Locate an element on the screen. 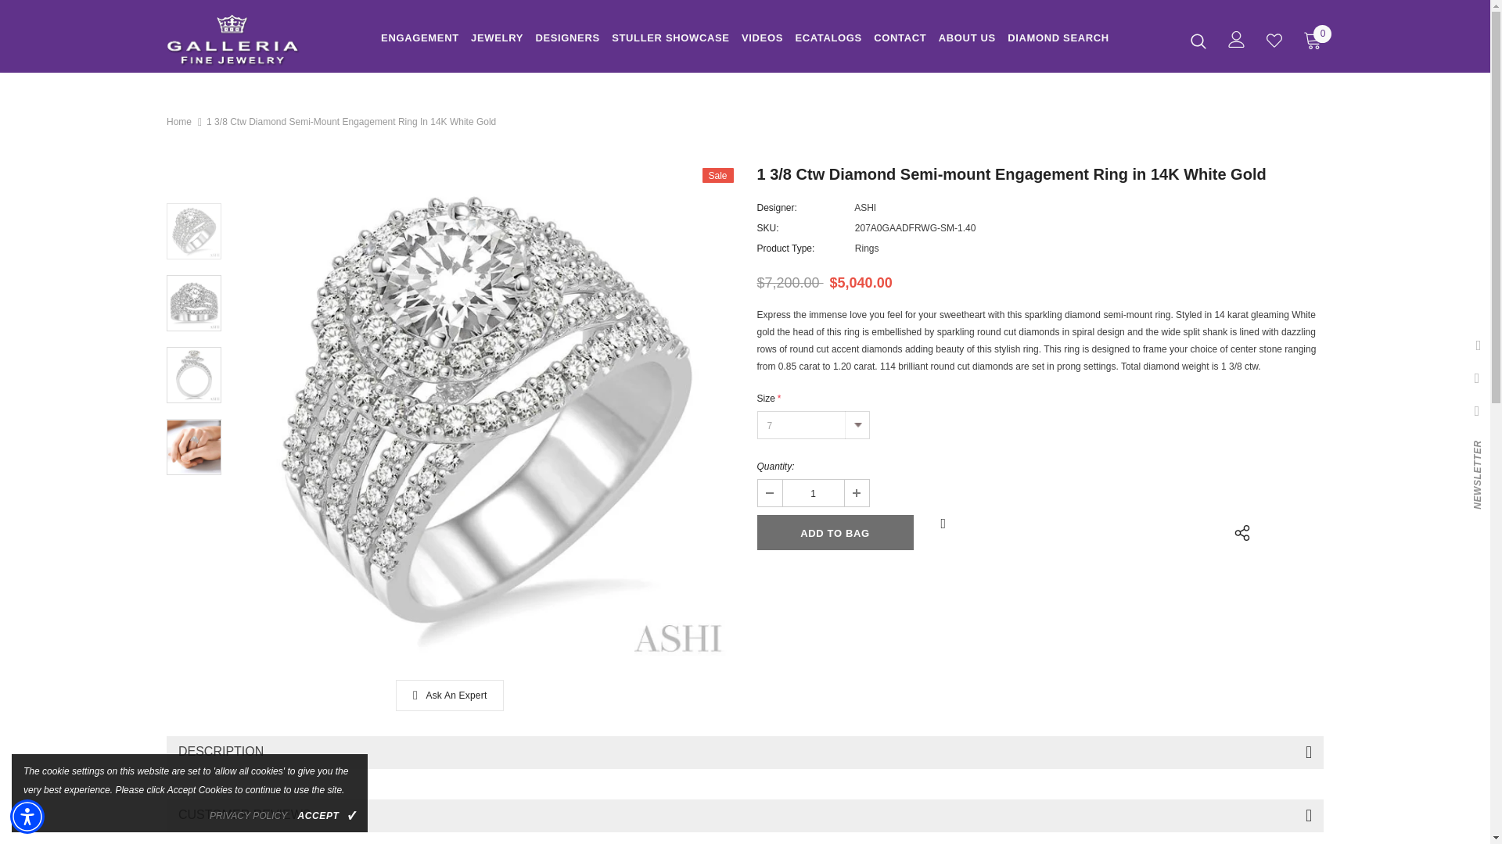 This screenshot has width=1502, height=844. Add to Bag is located at coordinates (835, 532).